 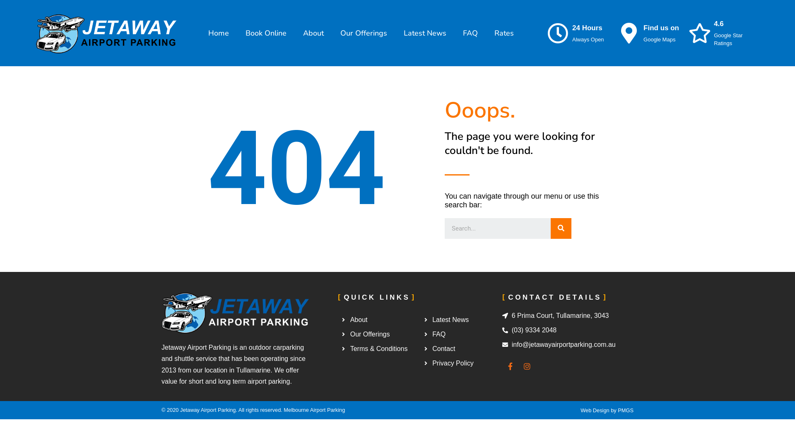 I want to click on Home, so click(x=219, y=33).